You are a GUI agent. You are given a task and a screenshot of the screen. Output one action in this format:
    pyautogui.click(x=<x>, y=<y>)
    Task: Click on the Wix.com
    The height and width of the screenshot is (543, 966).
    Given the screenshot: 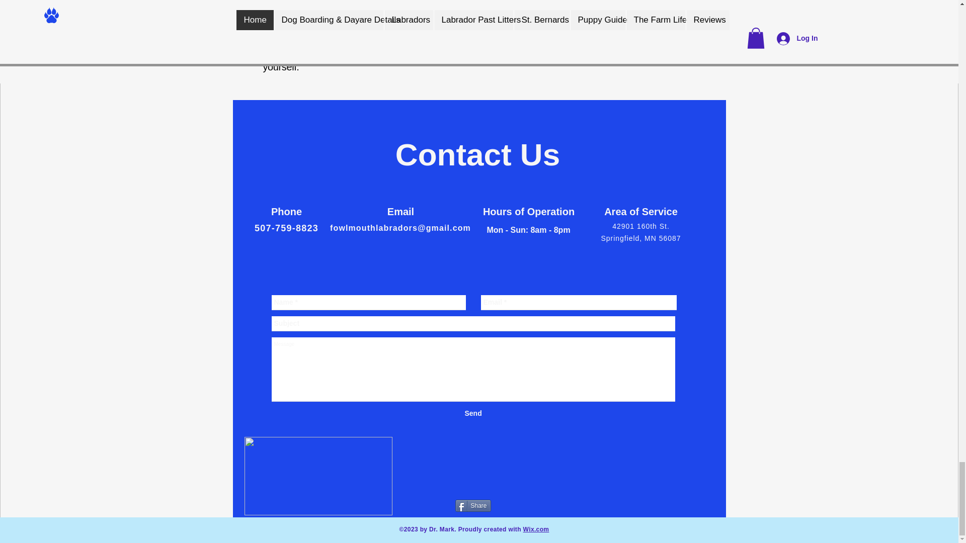 What is the action you would take?
    pyautogui.click(x=536, y=529)
    